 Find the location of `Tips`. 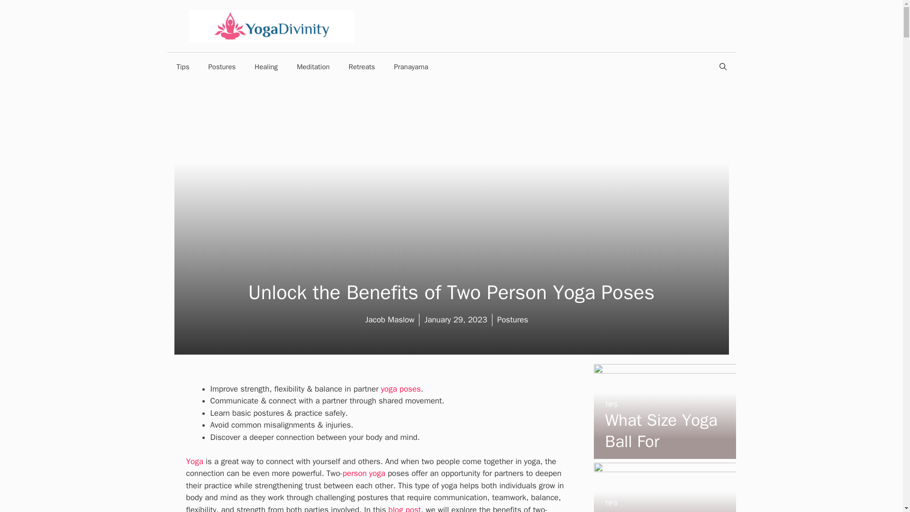

Tips is located at coordinates (182, 66).